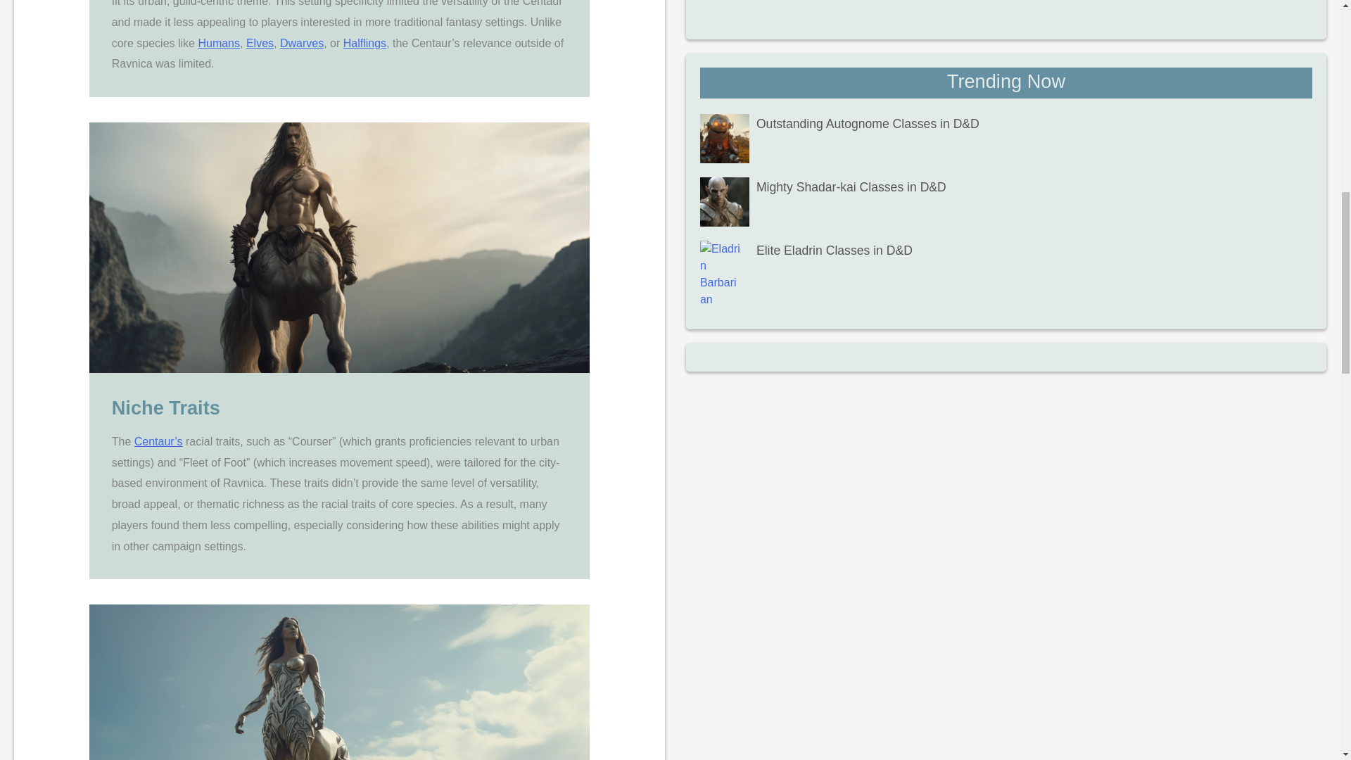 This screenshot has width=1351, height=760. I want to click on Dwarves, so click(301, 43).